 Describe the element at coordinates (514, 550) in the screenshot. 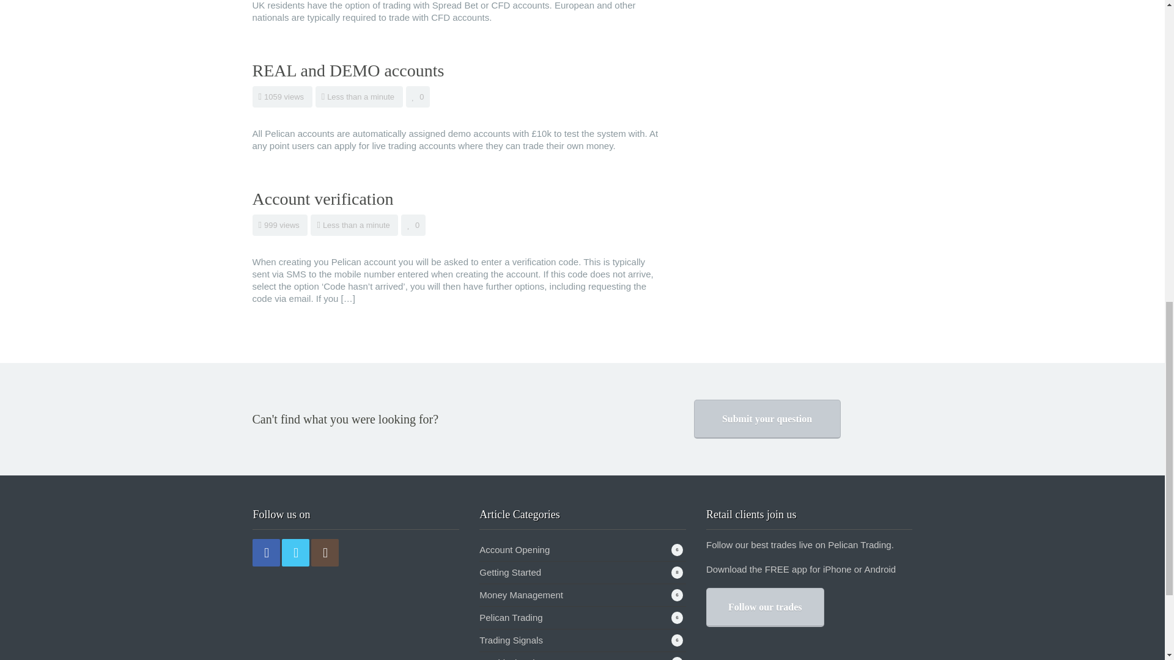

I see `Account Opening` at that location.